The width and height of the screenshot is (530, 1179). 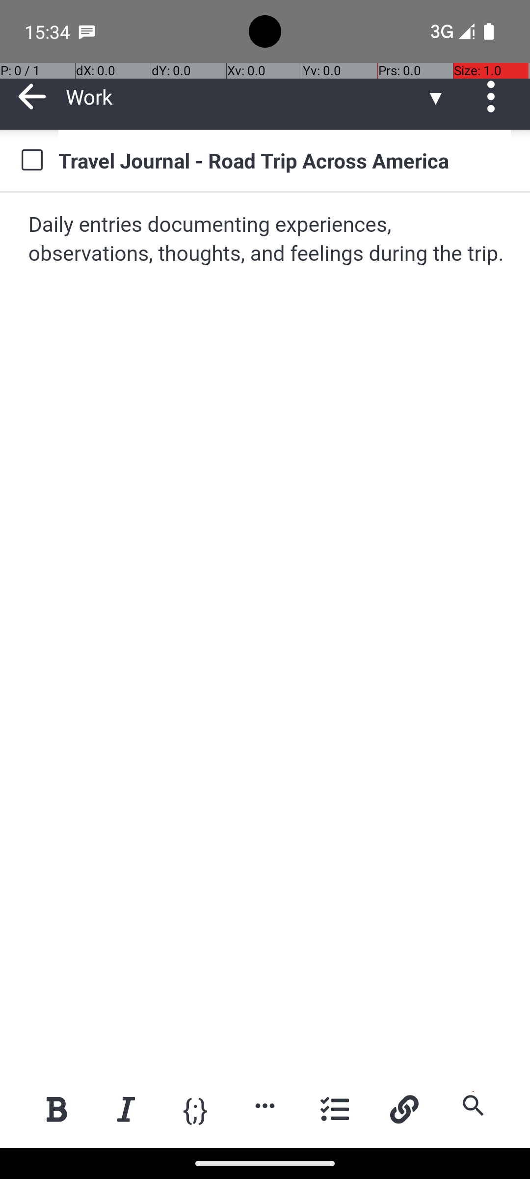 I want to click on Work, so click(x=245, y=96).